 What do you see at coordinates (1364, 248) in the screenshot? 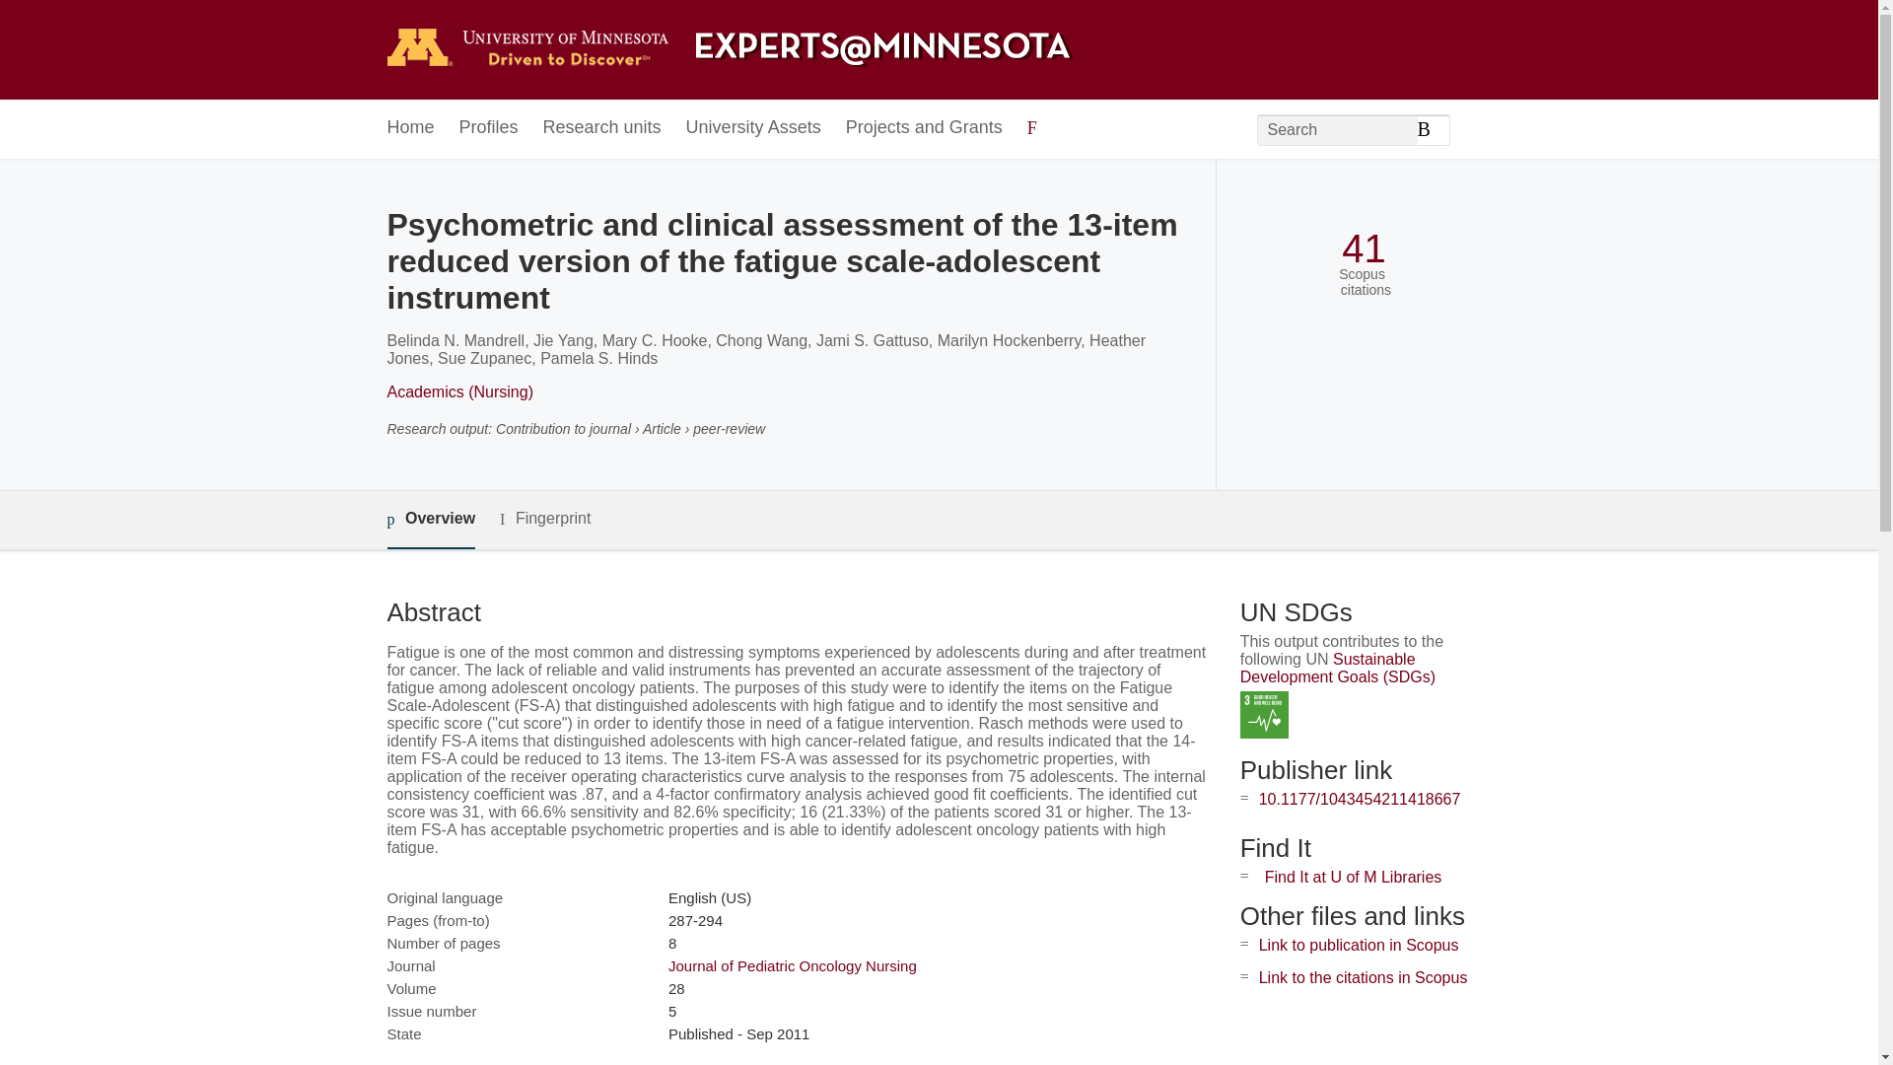
I see `41` at bounding box center [1364, 248].